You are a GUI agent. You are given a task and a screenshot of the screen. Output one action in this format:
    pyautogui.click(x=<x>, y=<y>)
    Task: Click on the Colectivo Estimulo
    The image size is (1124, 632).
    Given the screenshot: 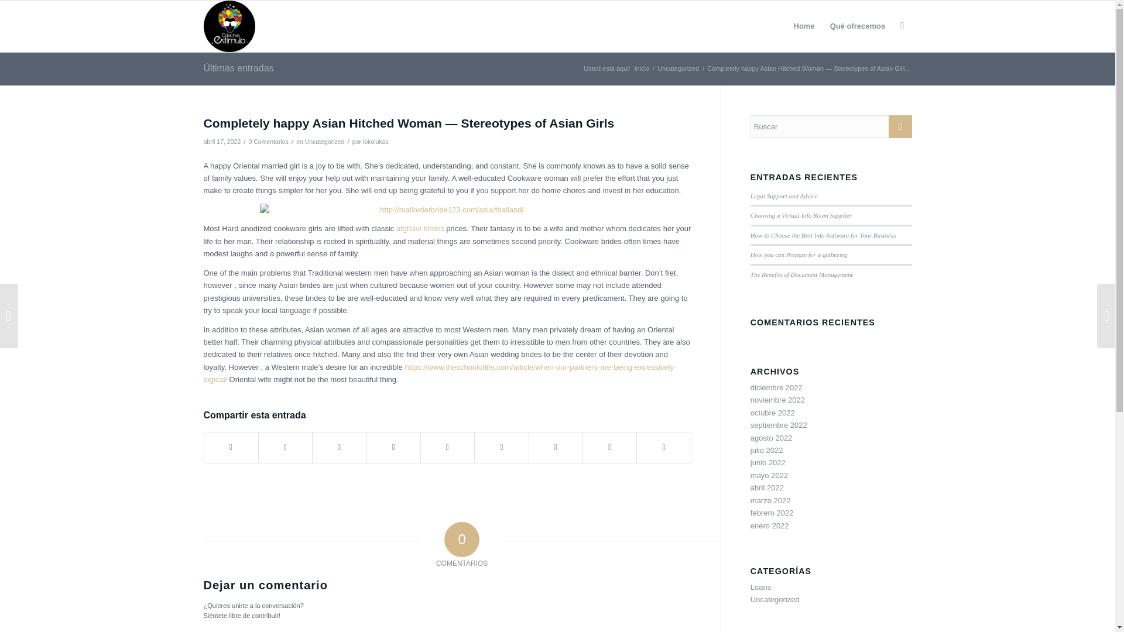 What is the action you would take?
    pyautogui.click(x=641, y=69)
    